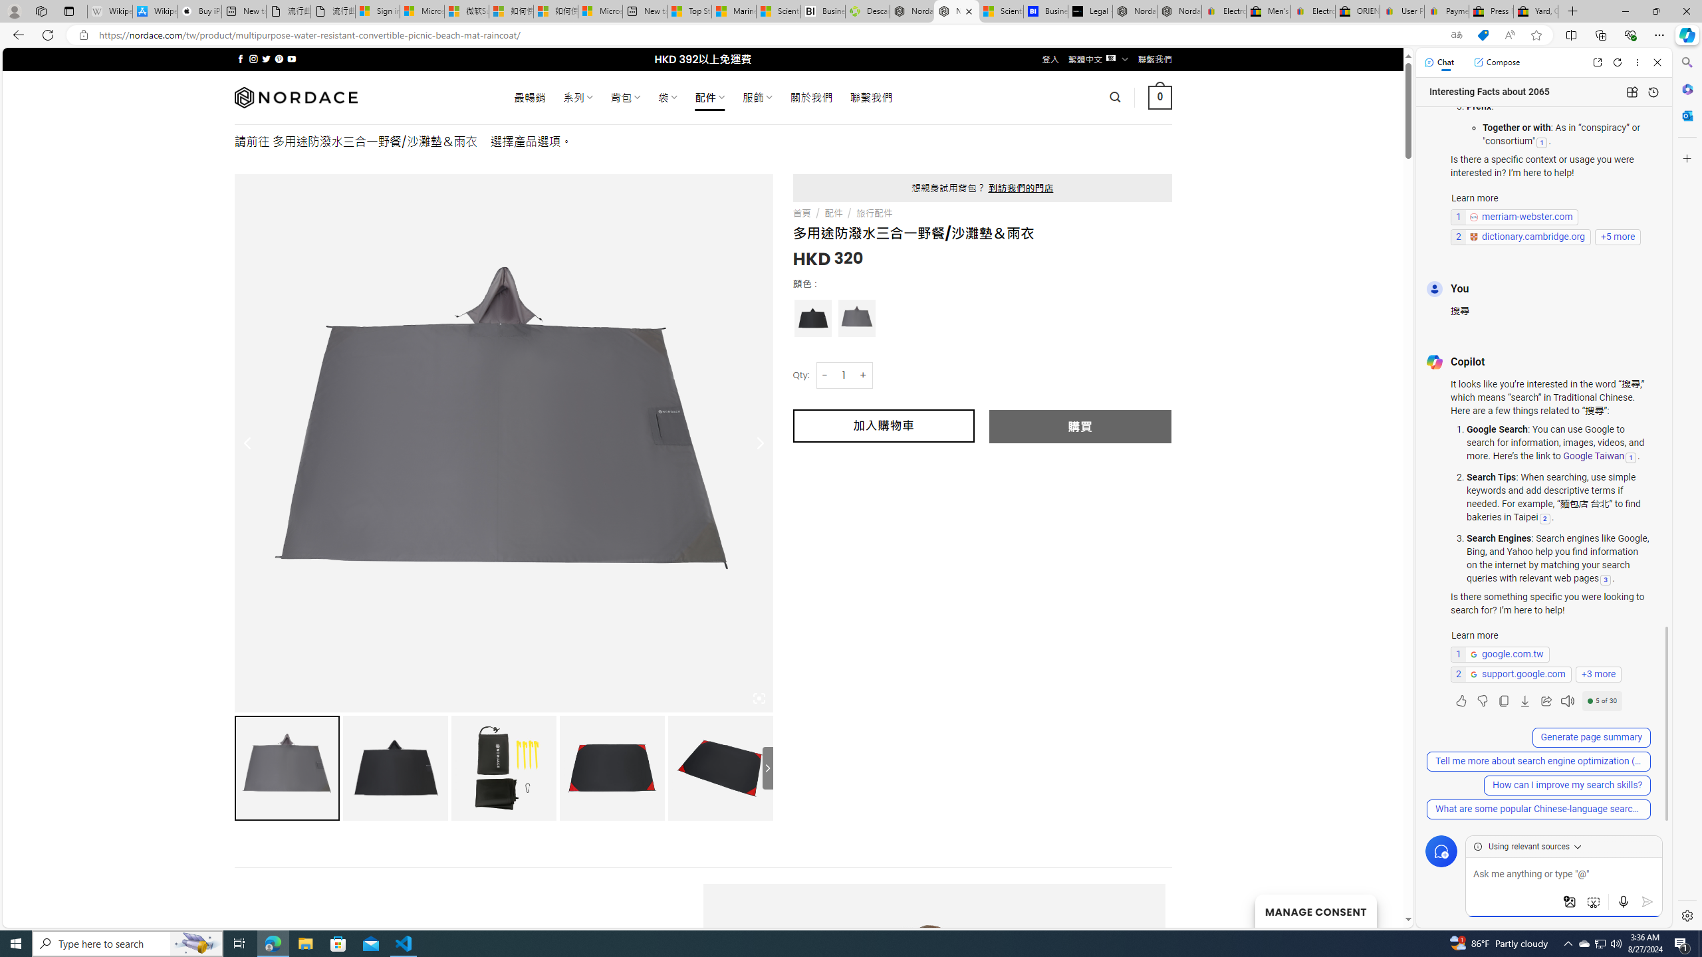  What do you see at coordinates (278, 58) in the screenshot?
I see `Follow on Pinterest` at bounding box center [278, 58].